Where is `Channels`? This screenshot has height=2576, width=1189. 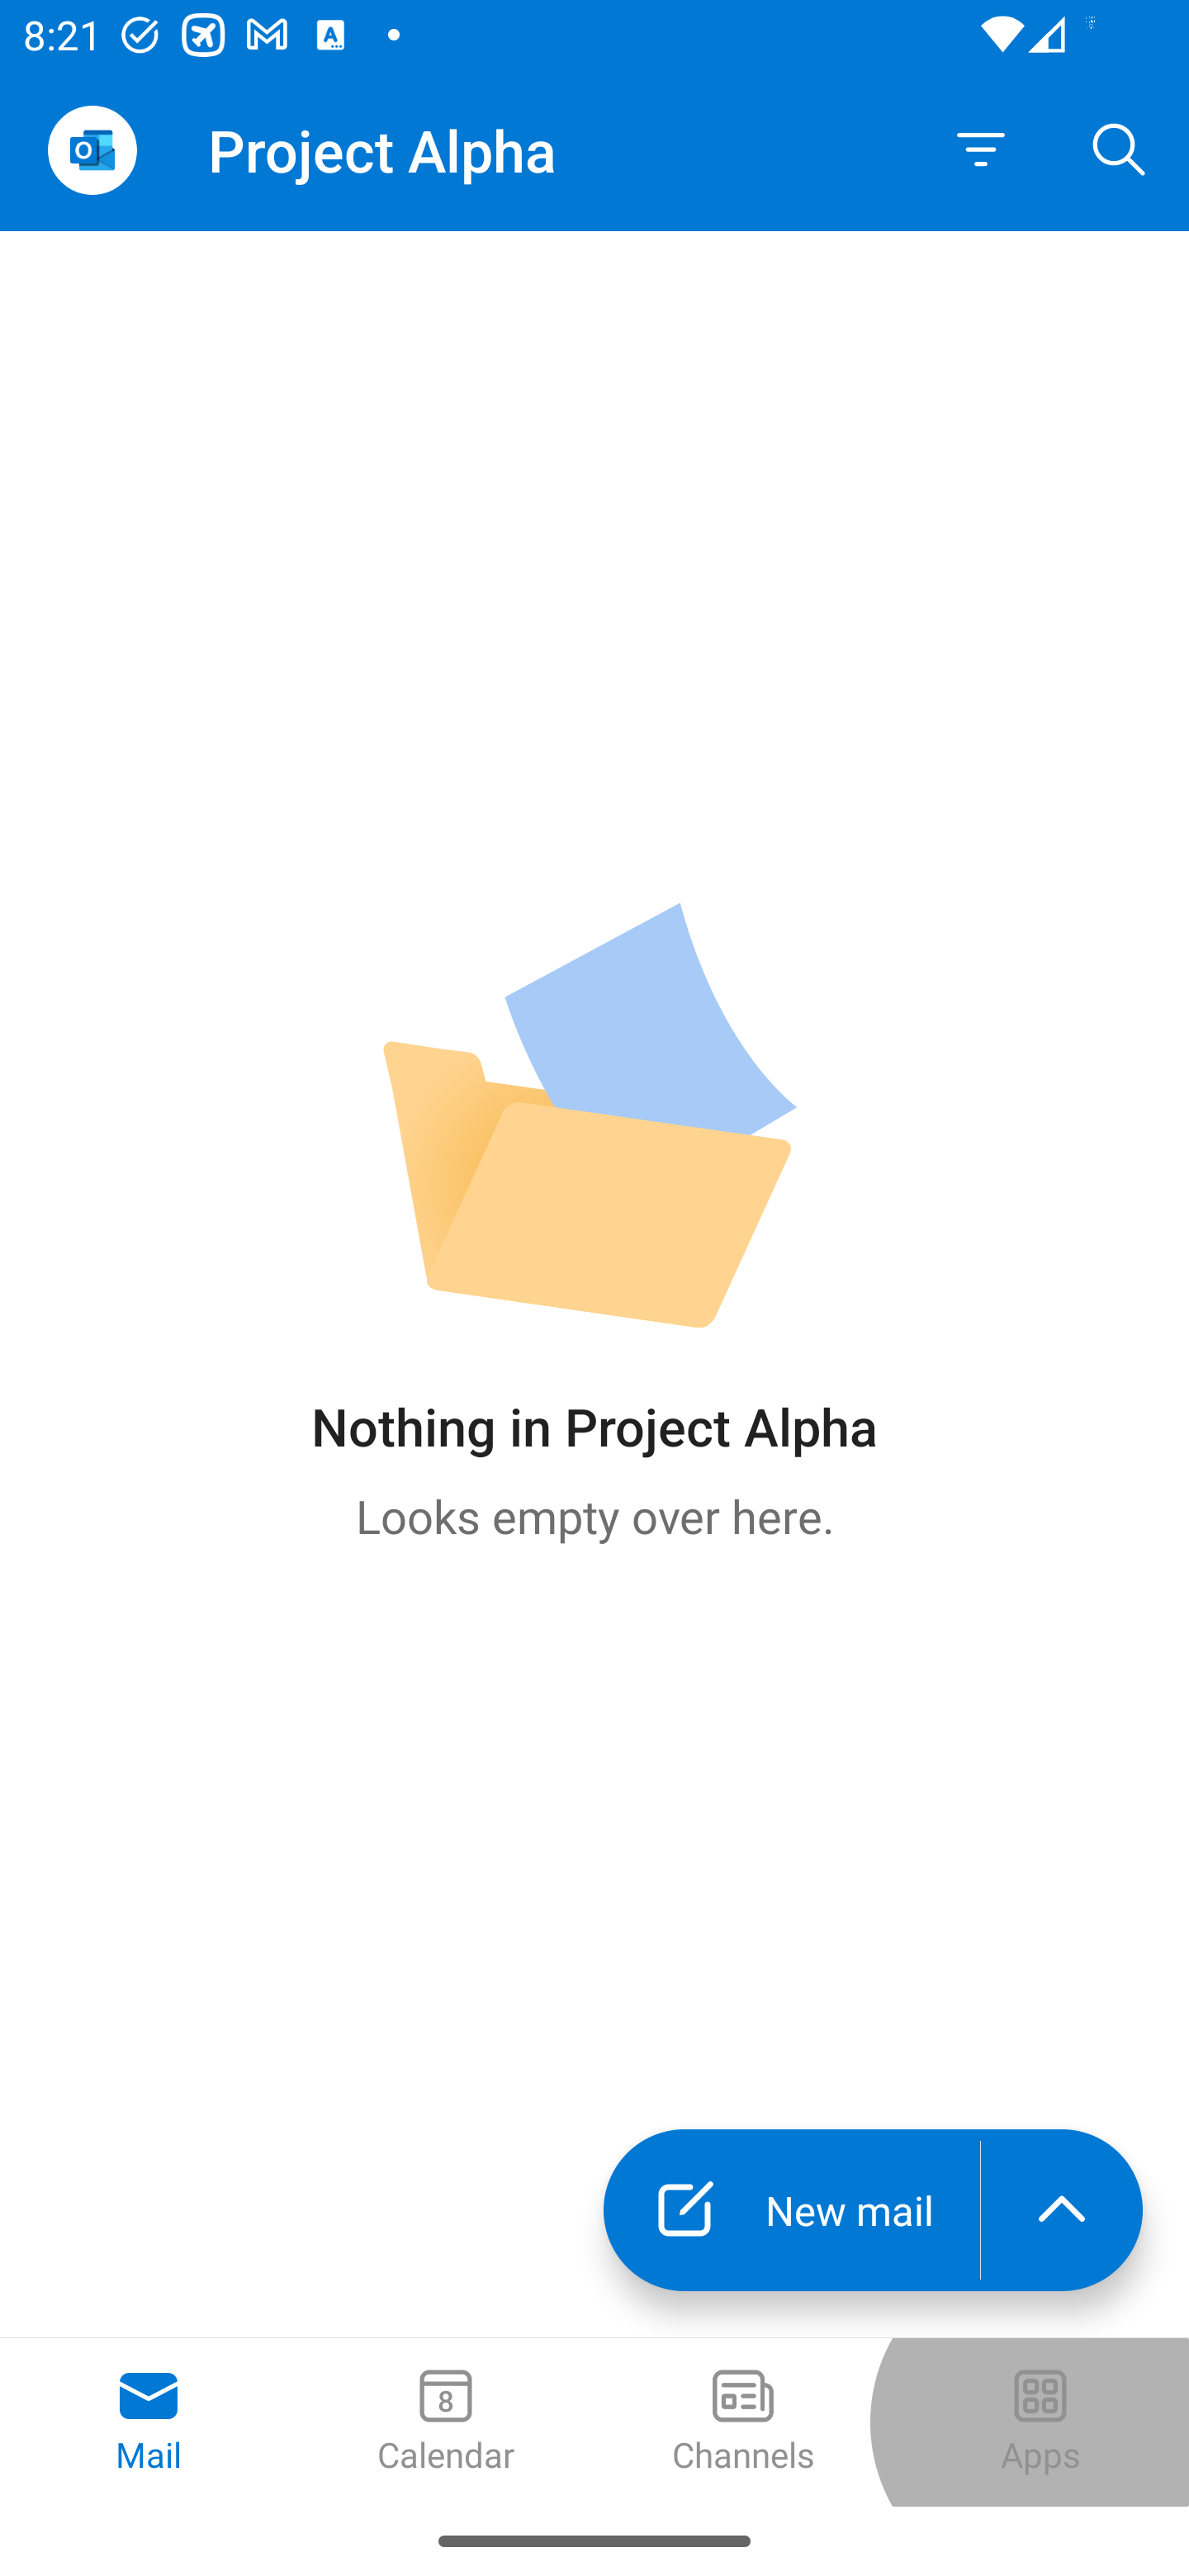 Channels is located at coordinates (743, 2422).